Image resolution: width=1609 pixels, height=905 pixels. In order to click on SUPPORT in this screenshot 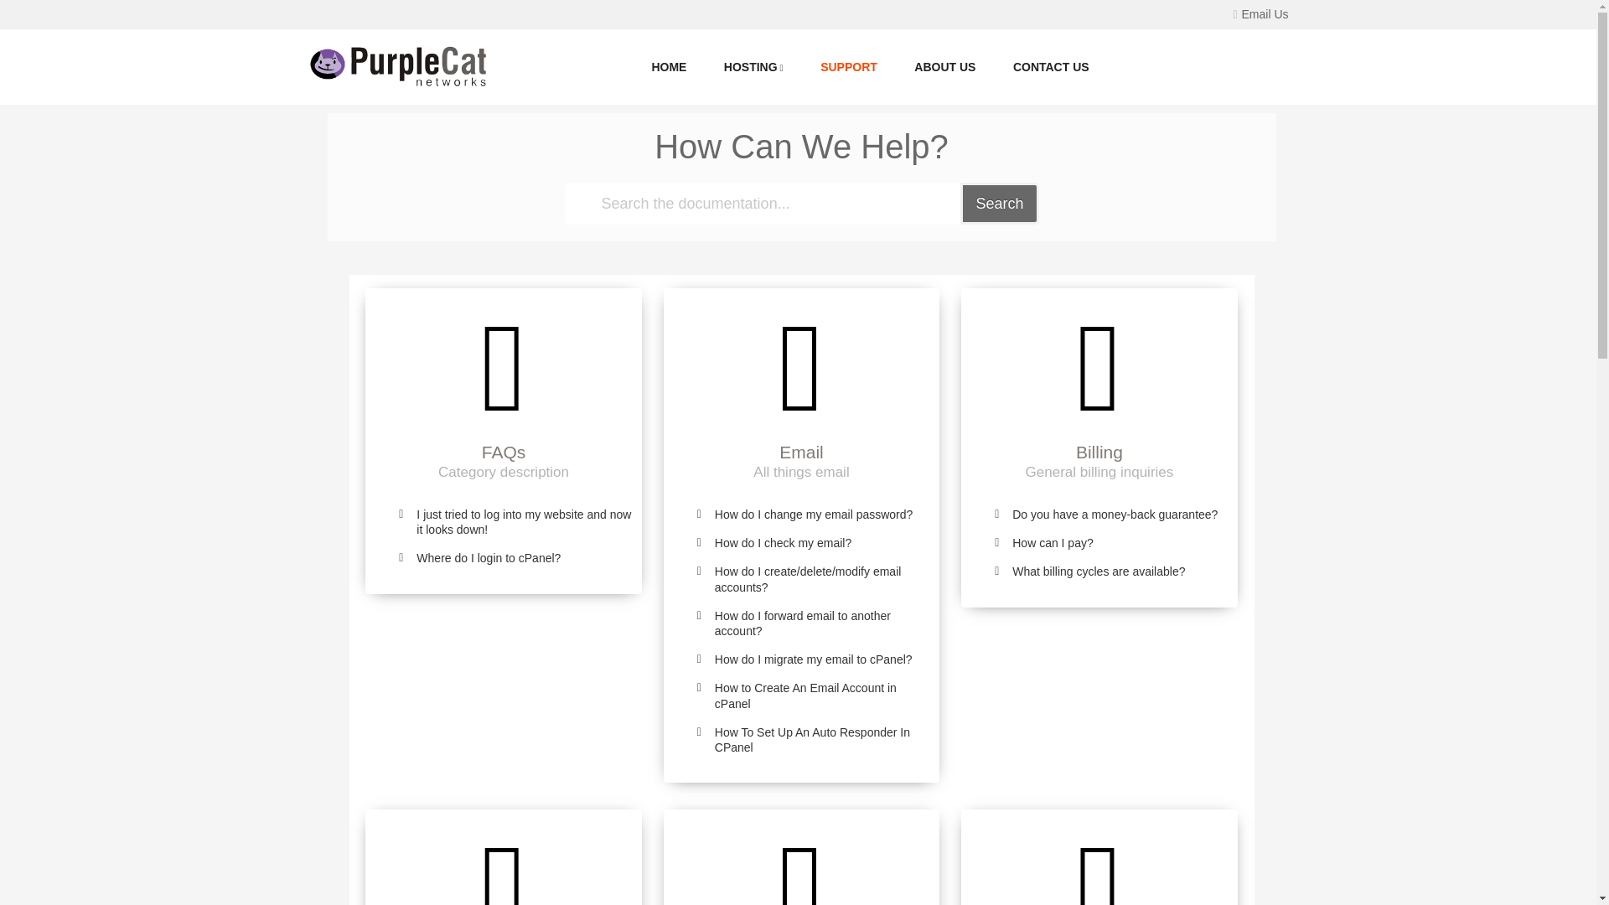, I will do `click(848, 67)`.